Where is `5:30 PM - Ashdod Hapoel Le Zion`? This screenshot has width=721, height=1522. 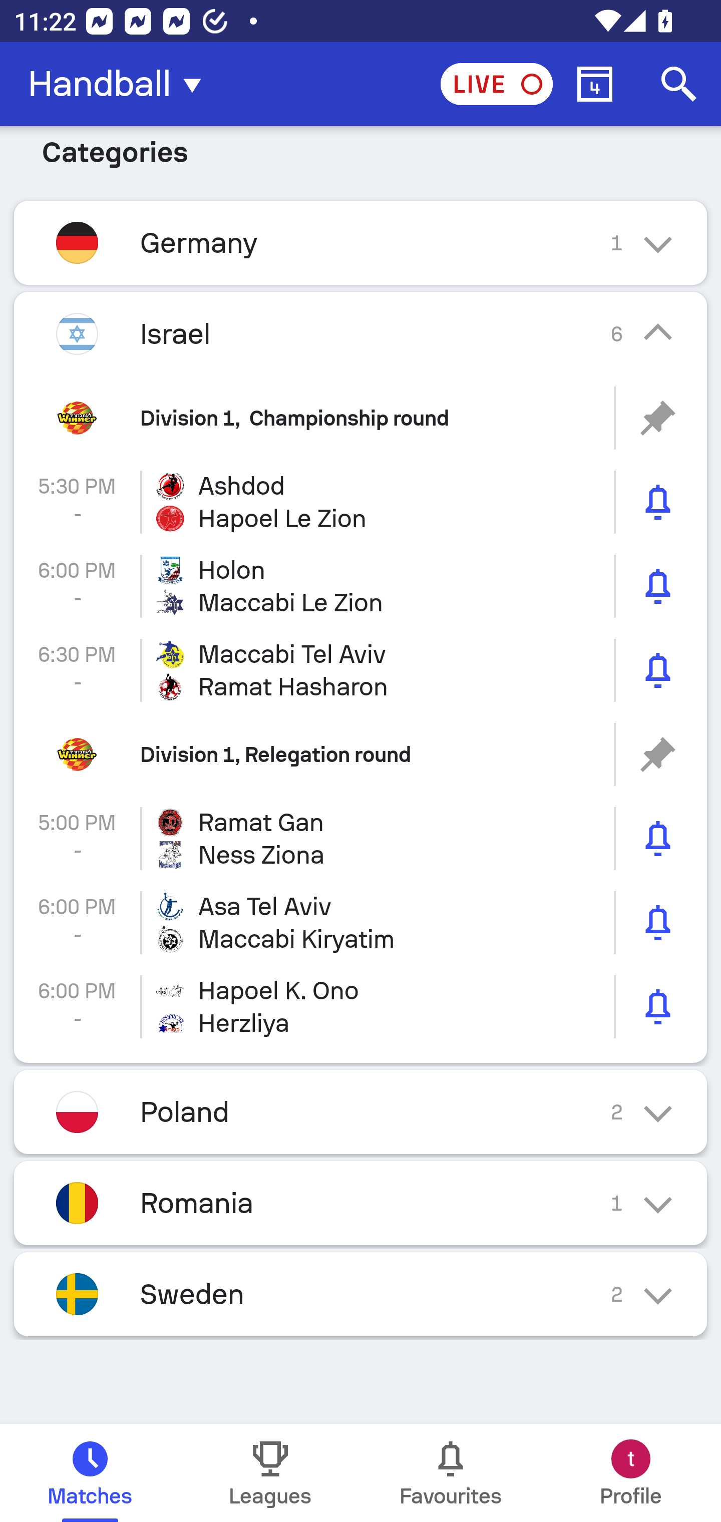
5:30 PM - Ashdod Hapoel Le Zion is located at coordinates (360, 502).